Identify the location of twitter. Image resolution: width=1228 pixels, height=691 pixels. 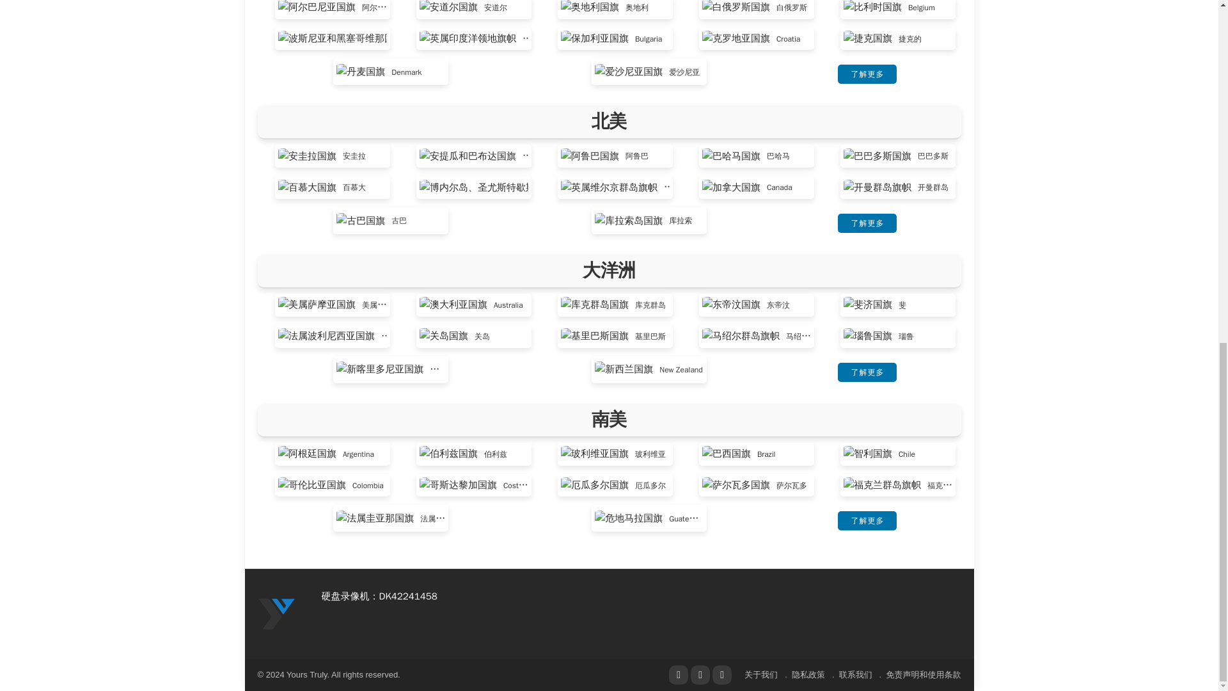
(700, 675).